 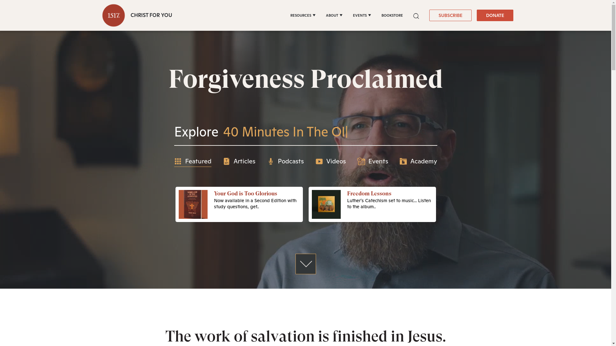 What do you see at coordinates (135, 15) in the screenshot?
I see `CHRIST FOR YOU` at bounding box center [135, 15].